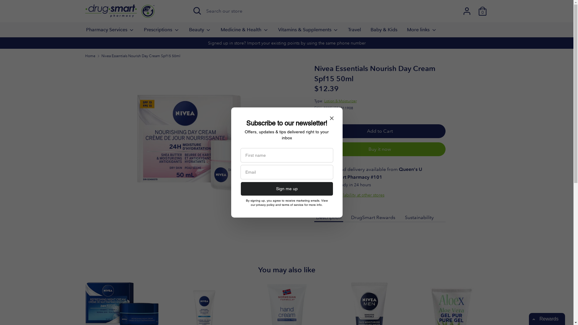 The height and width of the screenshot is (325, 578). What do you see at coordinates (355, 32) in the screenshot?
I see `Travel` at bounding box center [355, 32].